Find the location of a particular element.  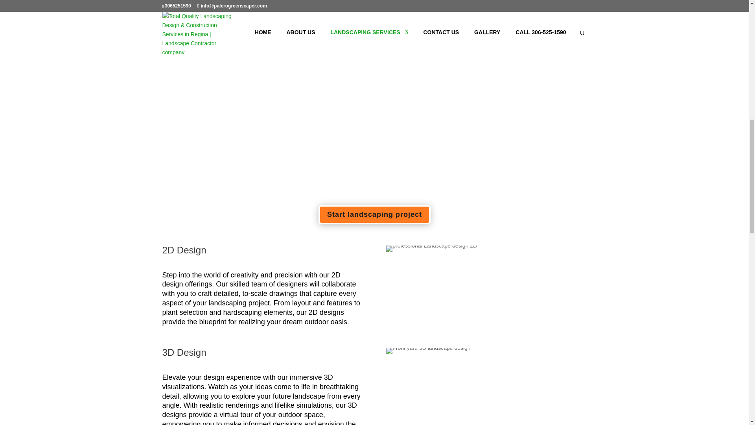

Front yard landscape design Regina is located at coordinates (428, 351).